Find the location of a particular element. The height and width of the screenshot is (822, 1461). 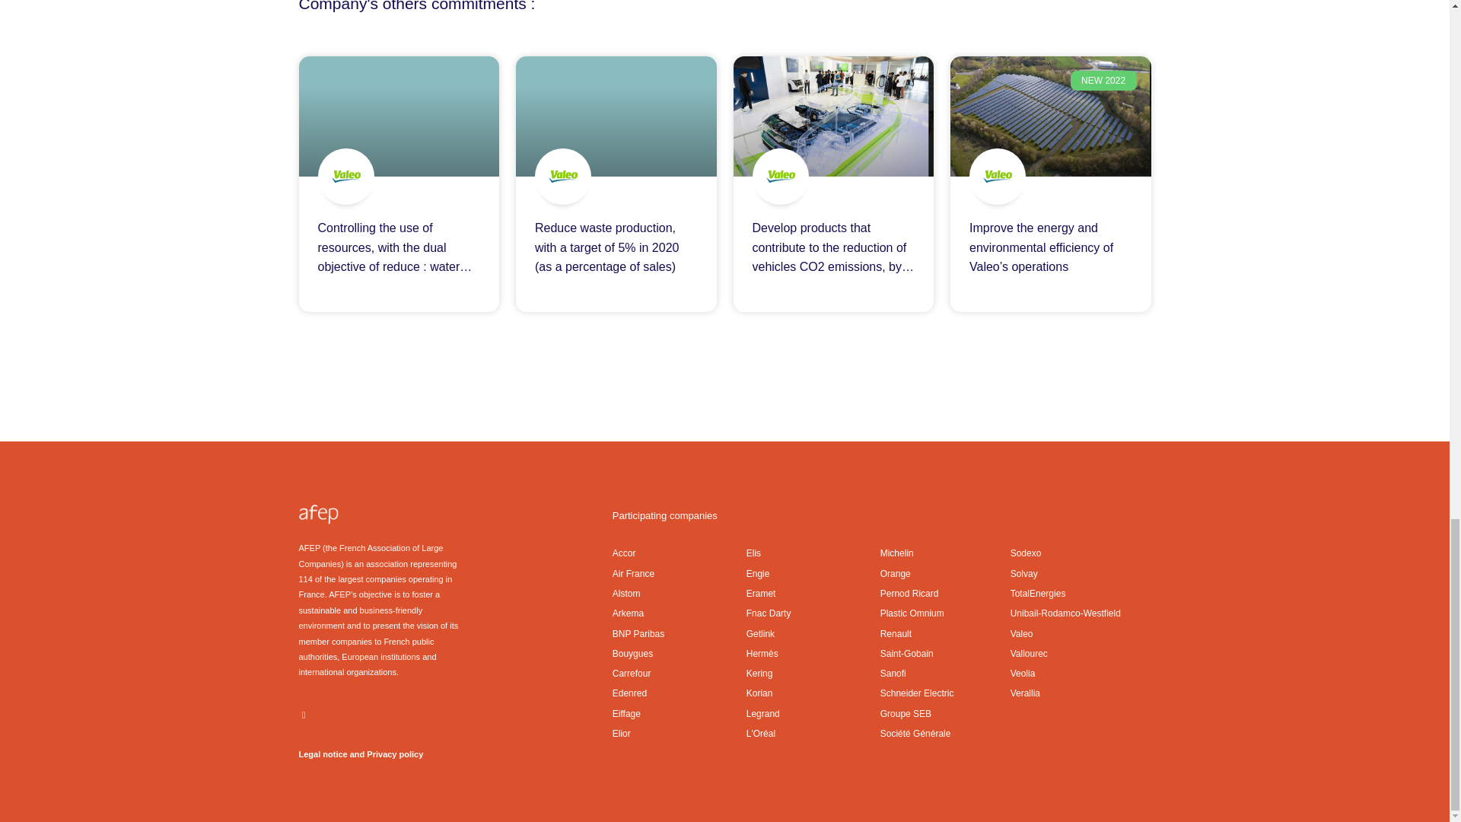

Accor is located at coordinates (679, 553).